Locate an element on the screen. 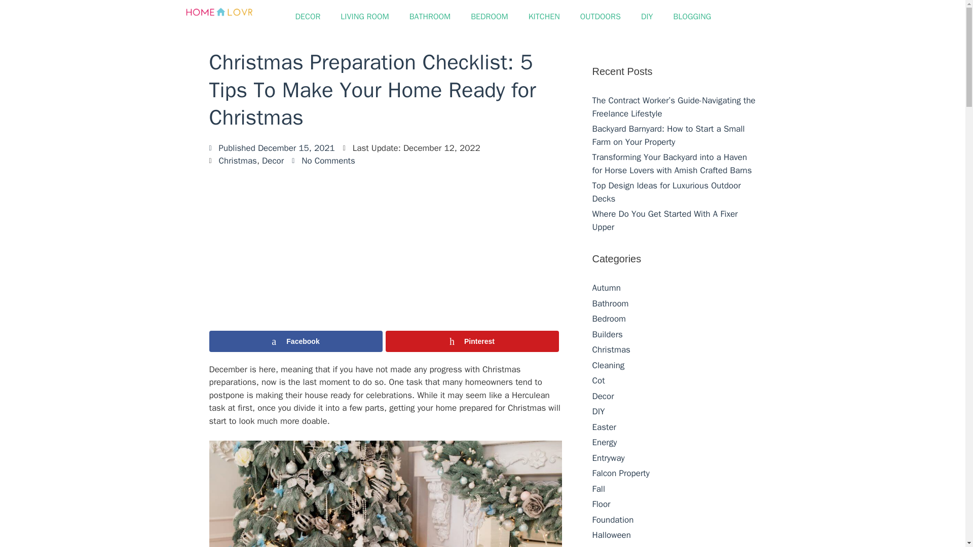 Image resolution: width=973 pixels, height=547 pixels. DIY is located at coordinates (647, 16).